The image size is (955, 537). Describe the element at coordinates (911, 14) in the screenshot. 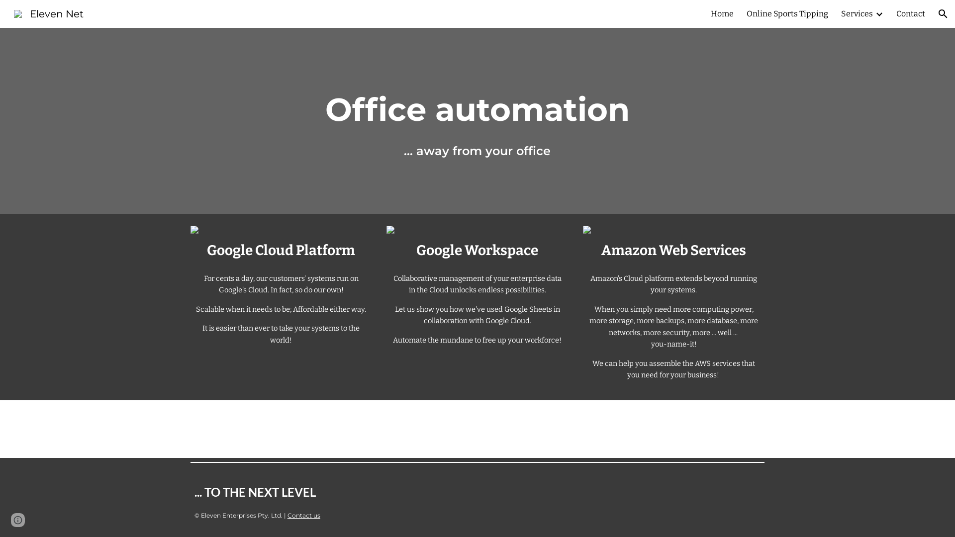

I see `Contact` at that location.